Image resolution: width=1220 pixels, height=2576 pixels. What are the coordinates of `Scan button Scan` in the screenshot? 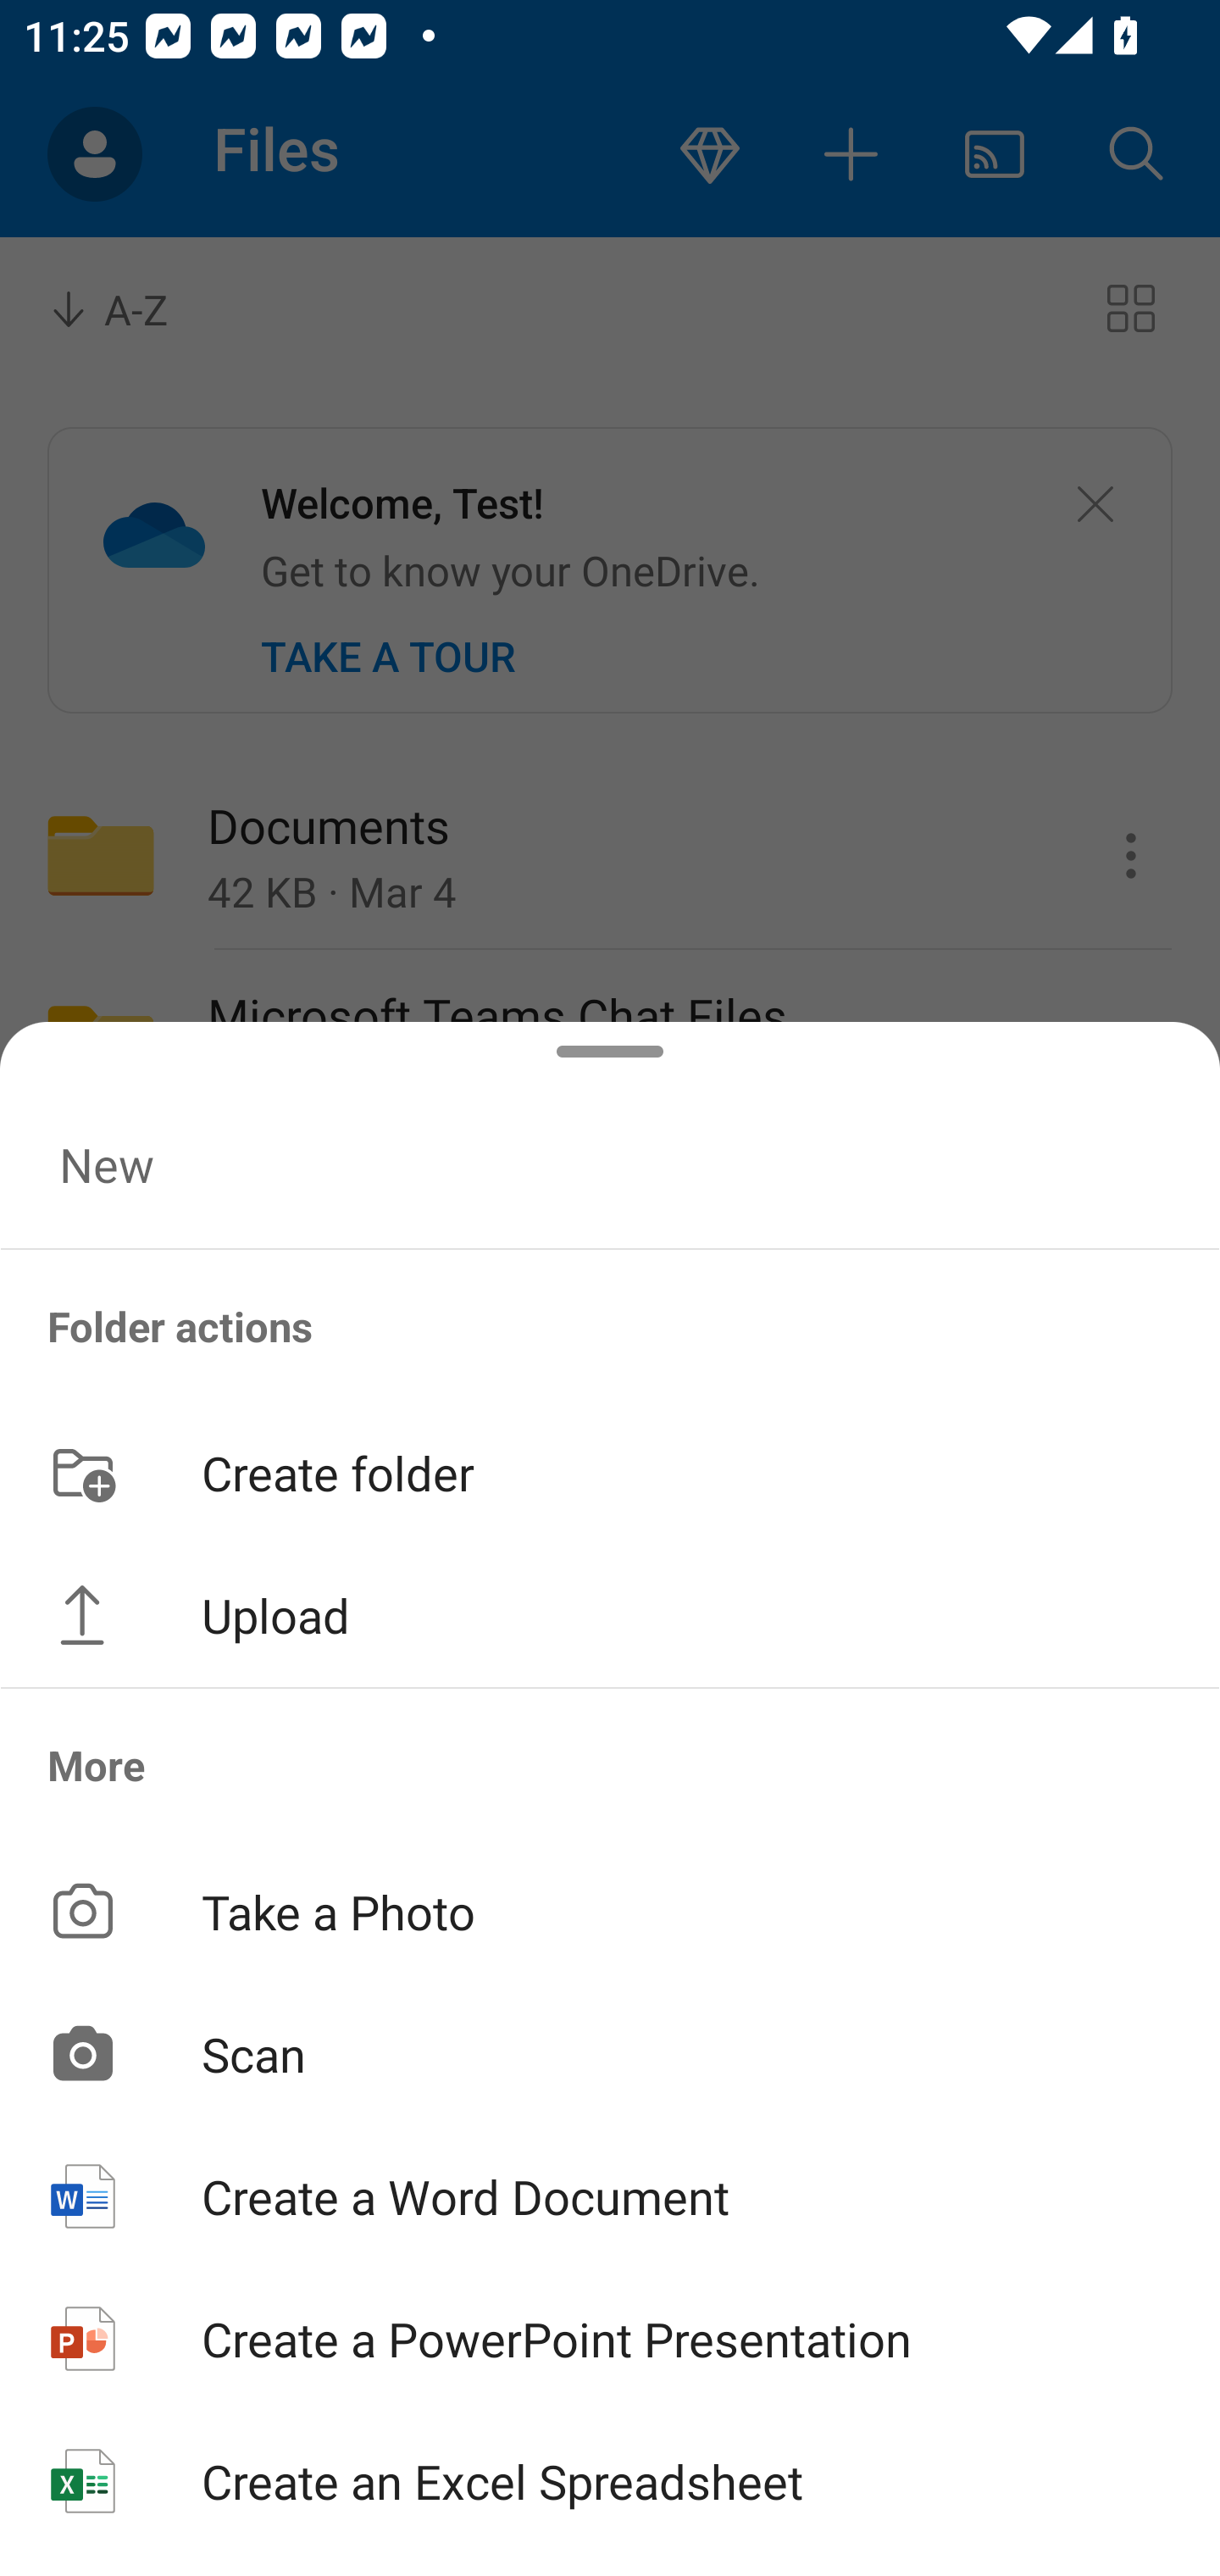 It's located at (610, 2054).